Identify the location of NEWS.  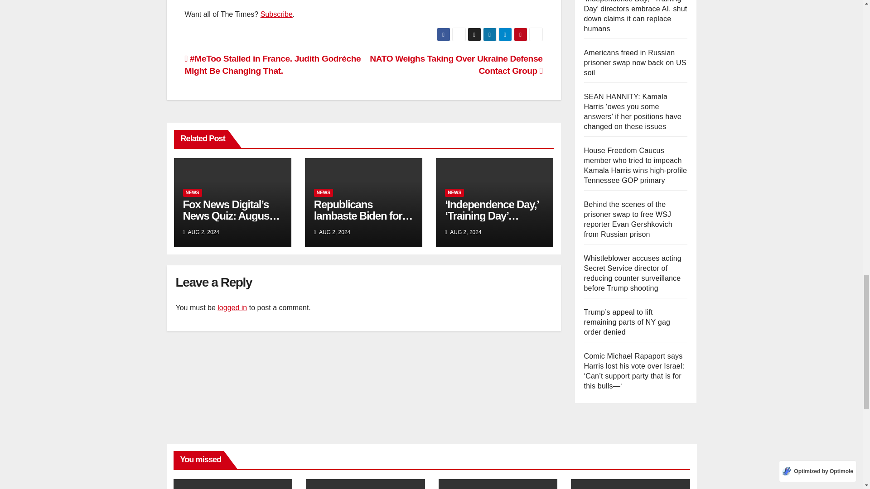
(324, 193).